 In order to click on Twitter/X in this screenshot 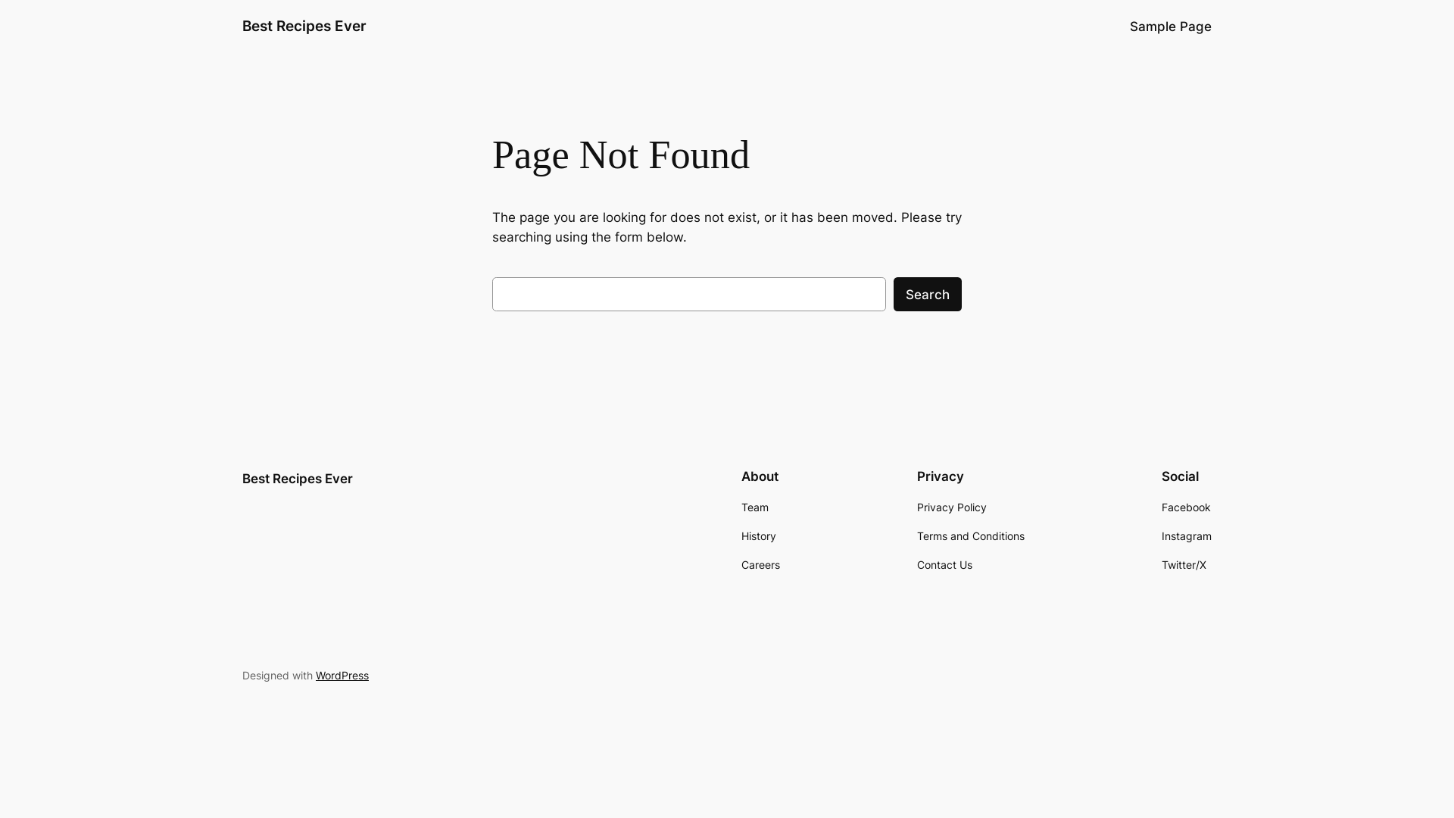, I will do `click(1184, 565)`.